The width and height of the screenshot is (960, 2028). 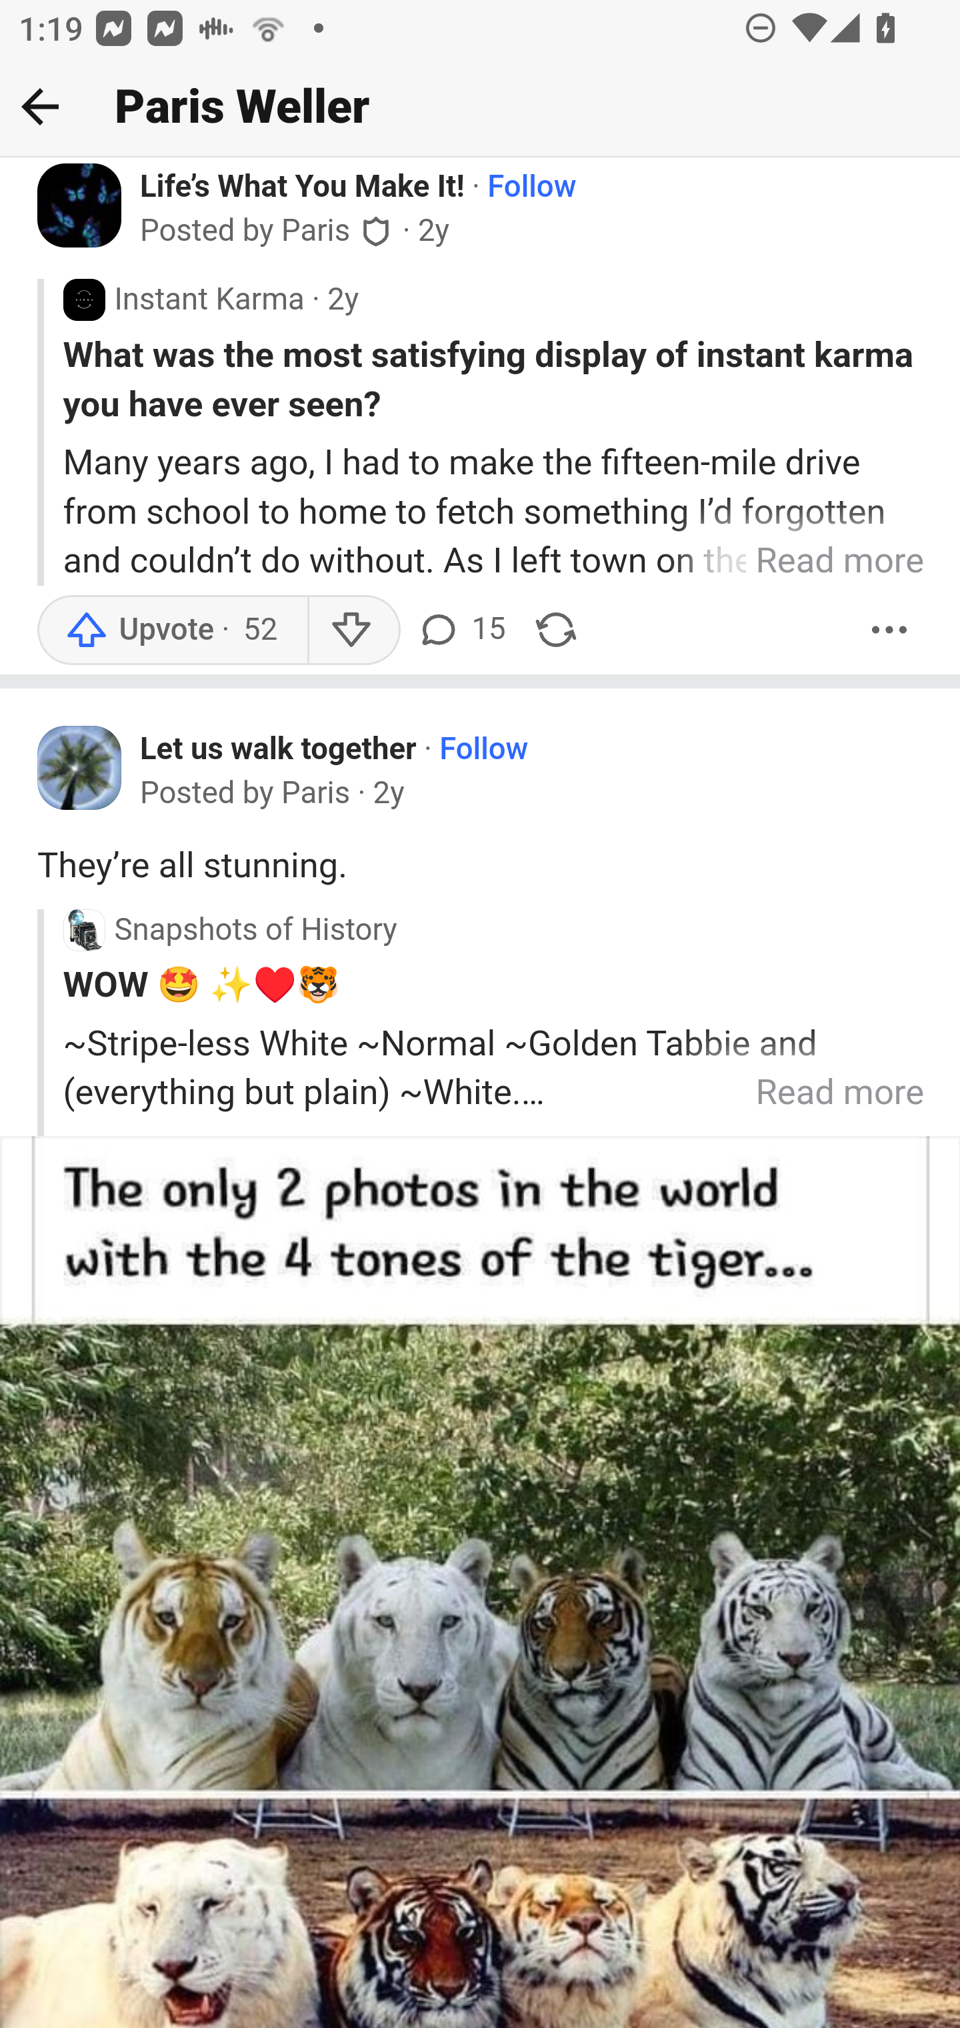 I want to click on Downvote, so click(x=353, y=632).